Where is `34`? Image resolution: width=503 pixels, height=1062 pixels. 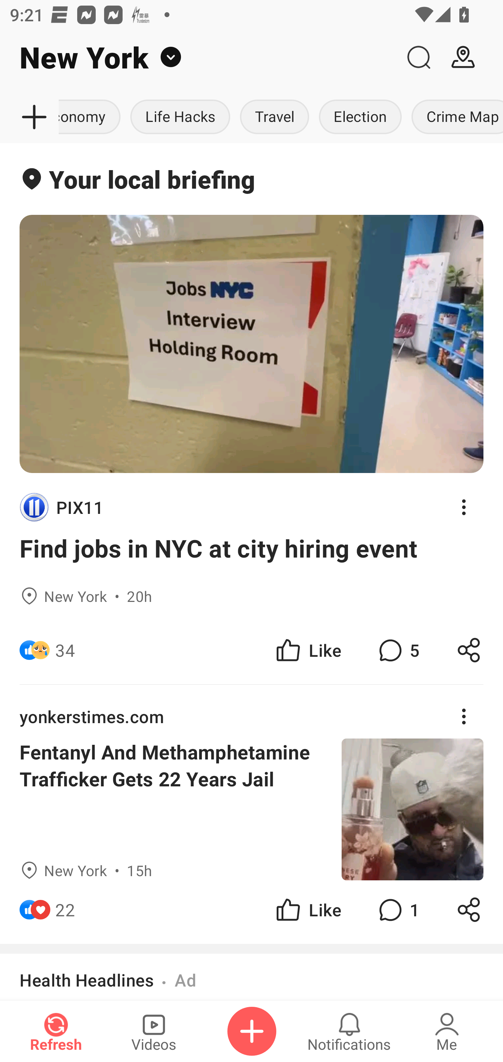
34 is located at coordinates (65, 650).